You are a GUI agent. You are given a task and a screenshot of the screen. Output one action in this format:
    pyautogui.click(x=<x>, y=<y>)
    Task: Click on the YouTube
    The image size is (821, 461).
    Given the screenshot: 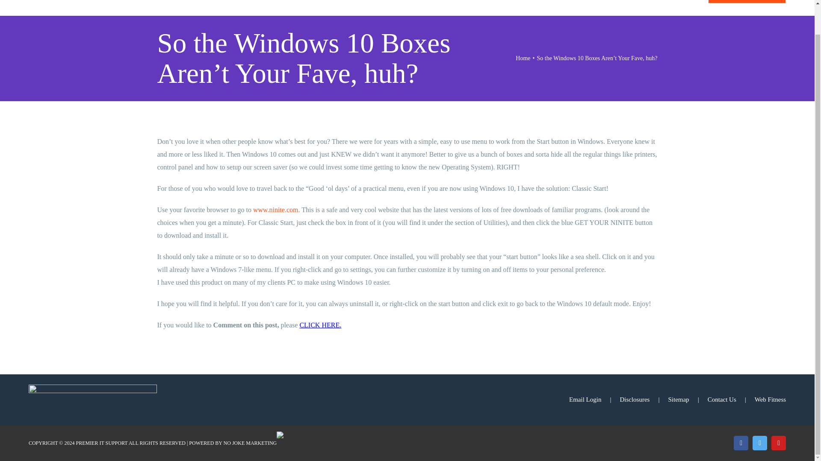 What is the action you would take?
    pyautogui.click(x=778, y=443)
    